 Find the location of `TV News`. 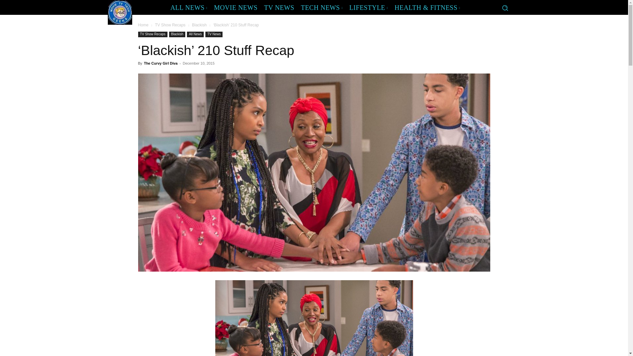

TV News is located at coordinates (214, 34).